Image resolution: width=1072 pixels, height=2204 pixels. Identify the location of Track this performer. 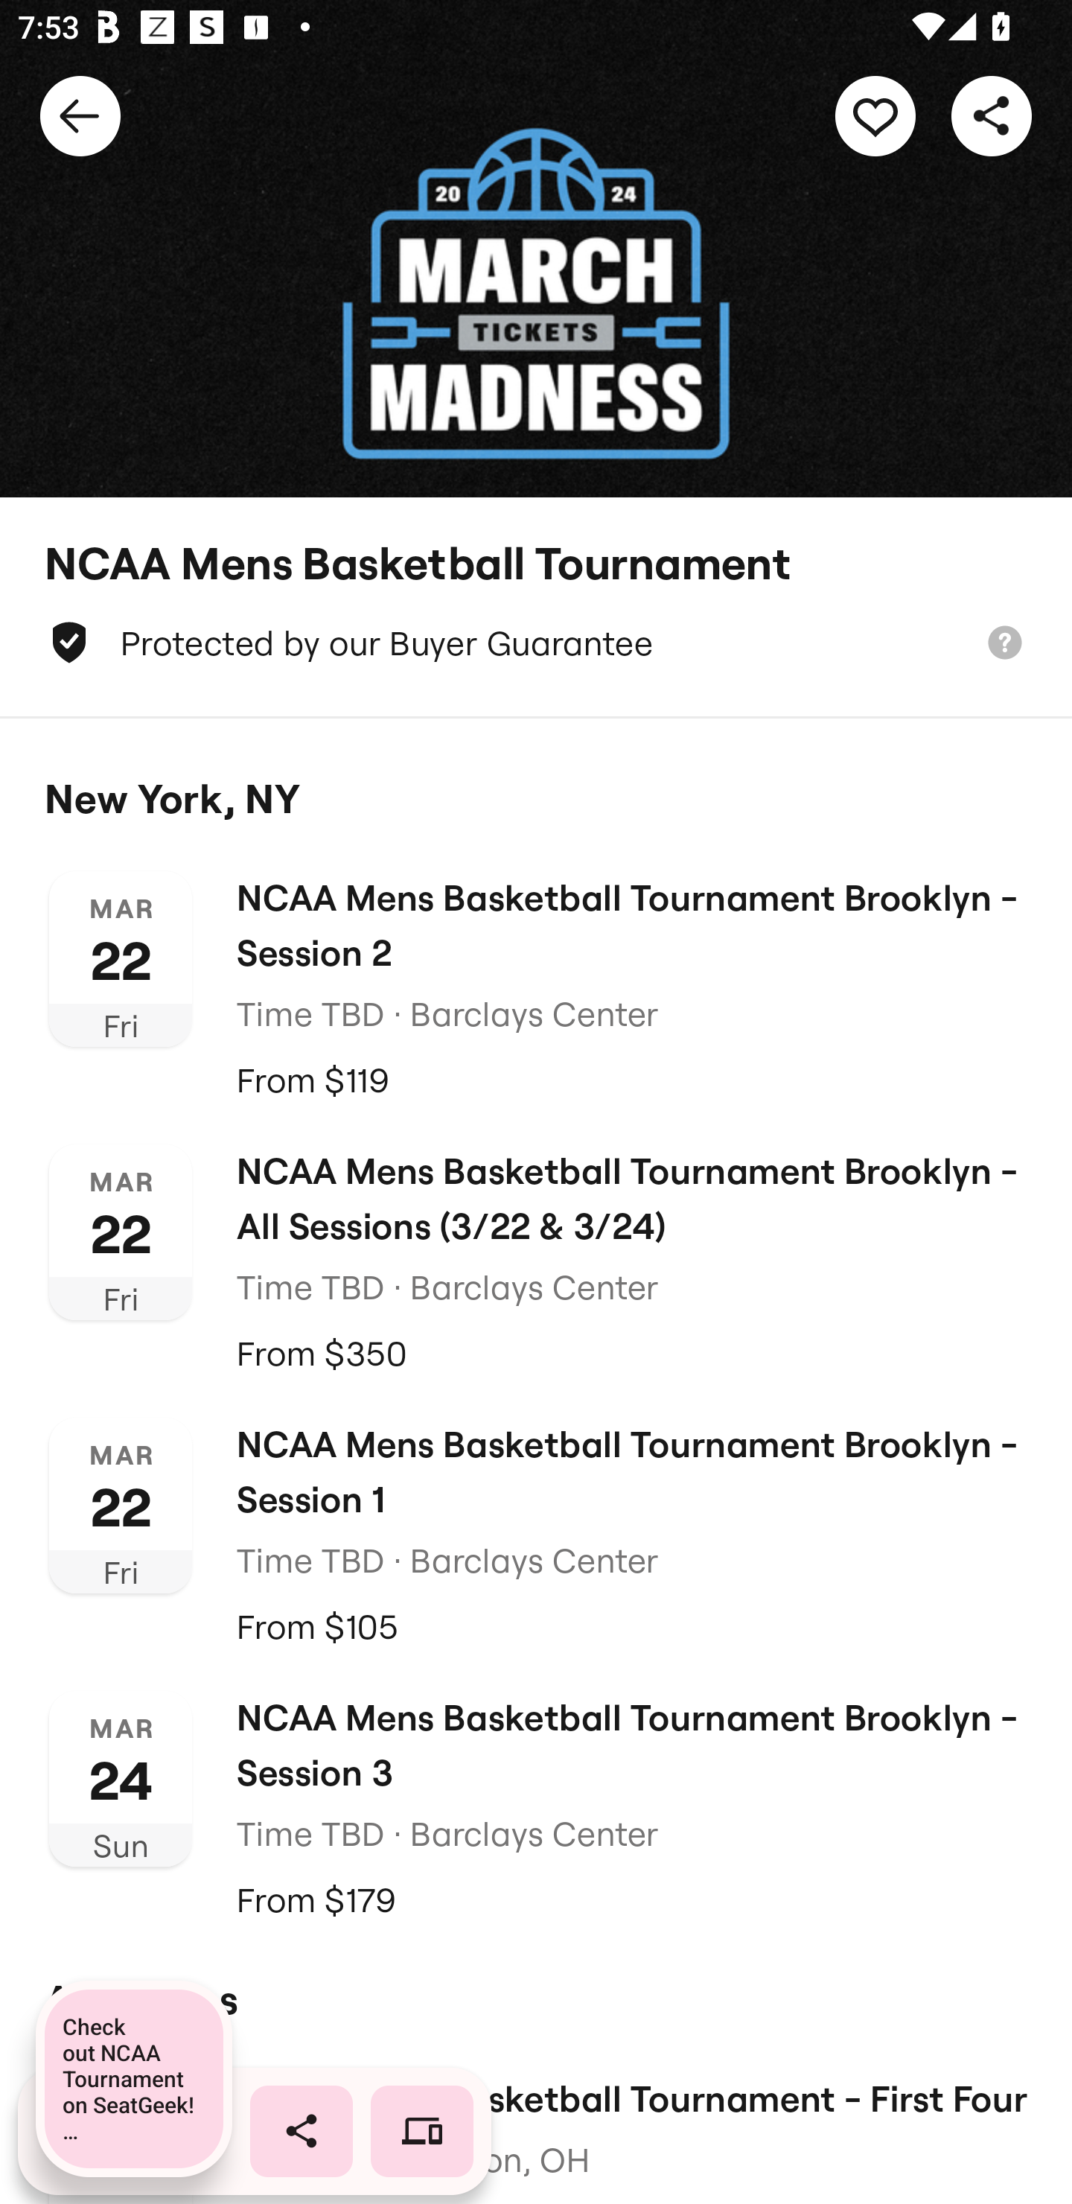
(875, 115).